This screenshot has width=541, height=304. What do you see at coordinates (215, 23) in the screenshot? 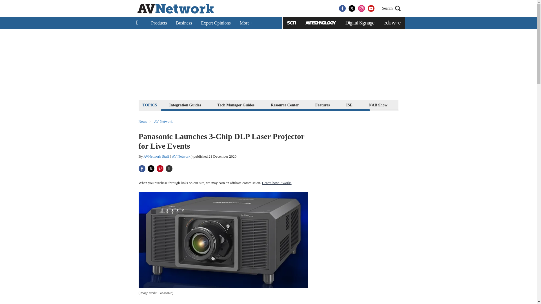
I see `Expert Opinions` at bounding box center [215, 23].